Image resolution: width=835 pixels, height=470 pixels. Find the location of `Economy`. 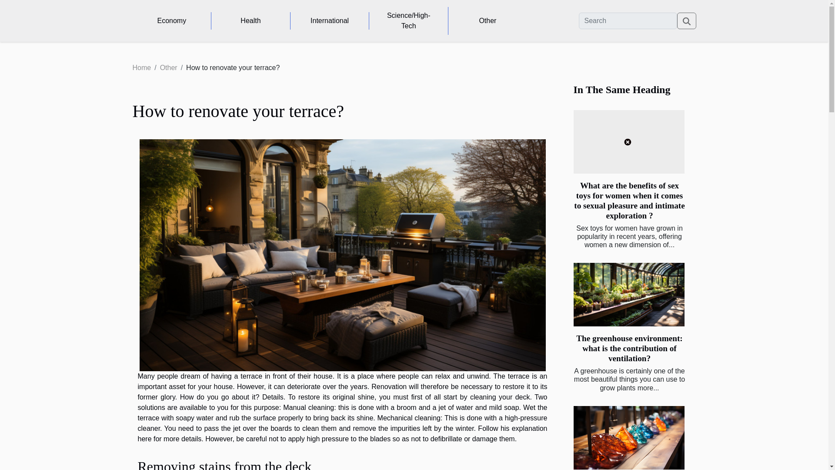

Economy is located at coordinates (171, 21).